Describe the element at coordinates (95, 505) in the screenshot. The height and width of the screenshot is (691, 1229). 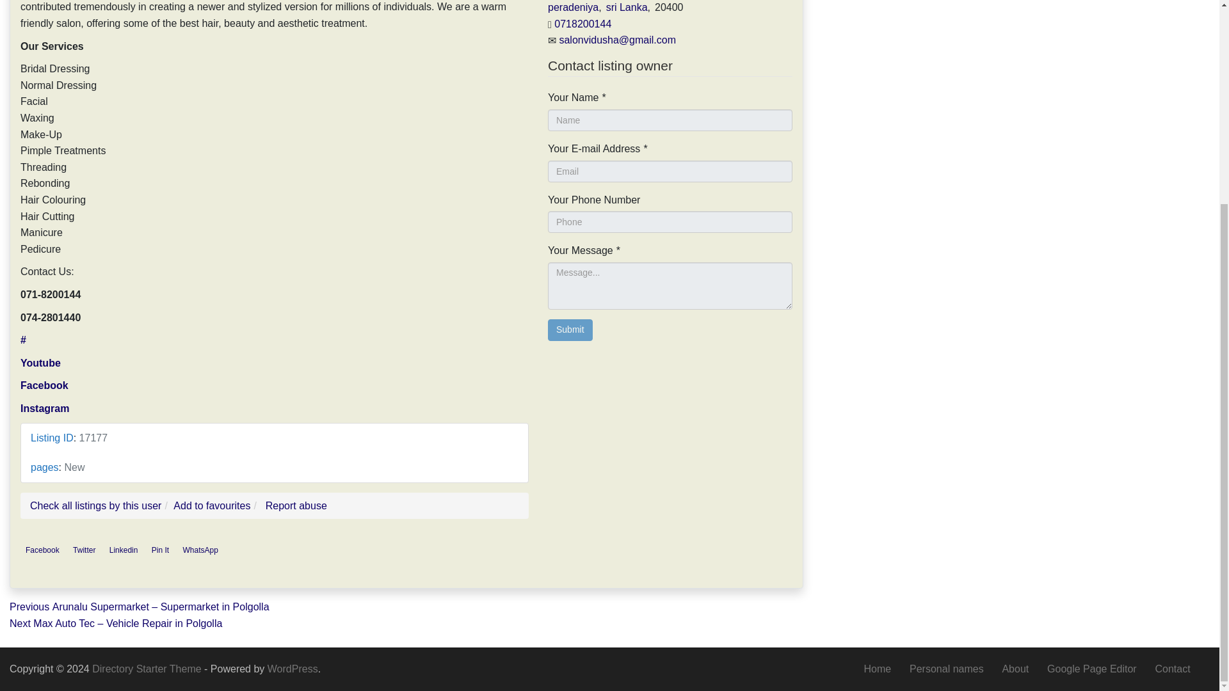
I see `Check all listings by this user` at that location.